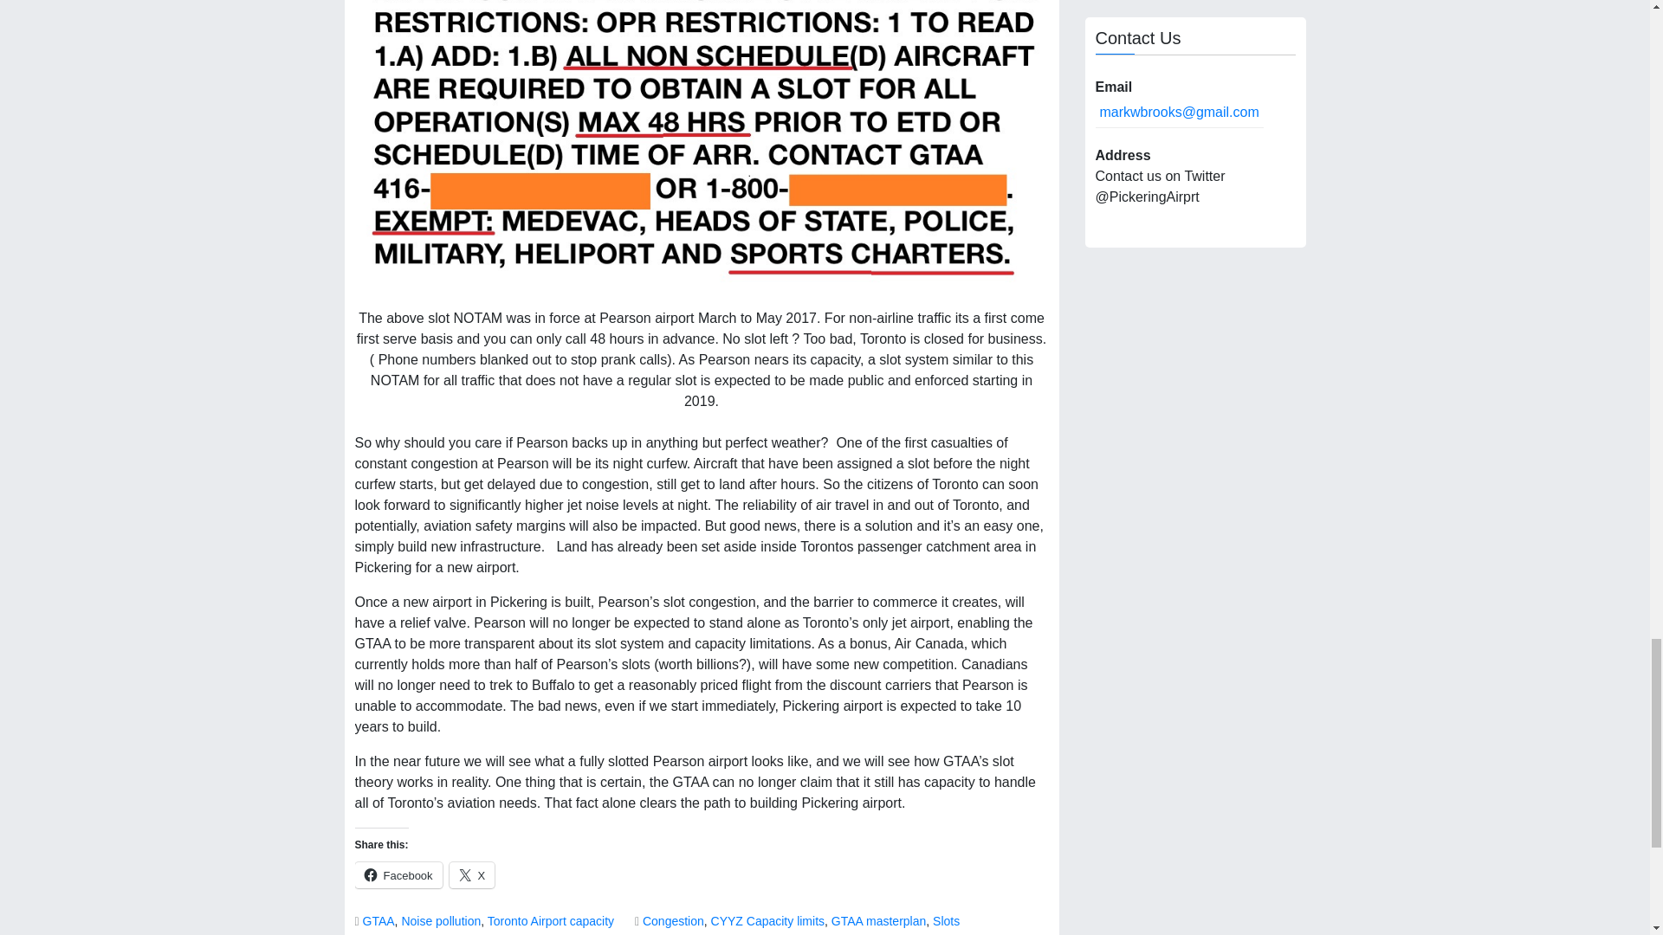 This screenshot has height=935, width=1663. Describe the element at coordinates (767, 921) in the screenshot. I see `CYYZ Capacity limits` at that location.